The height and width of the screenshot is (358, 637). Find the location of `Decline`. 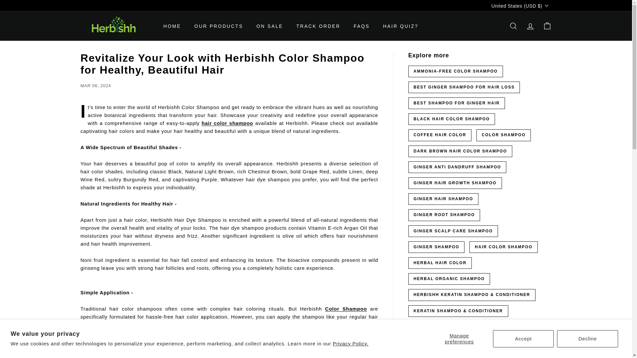

Decline is located at coordinates (587, 338).